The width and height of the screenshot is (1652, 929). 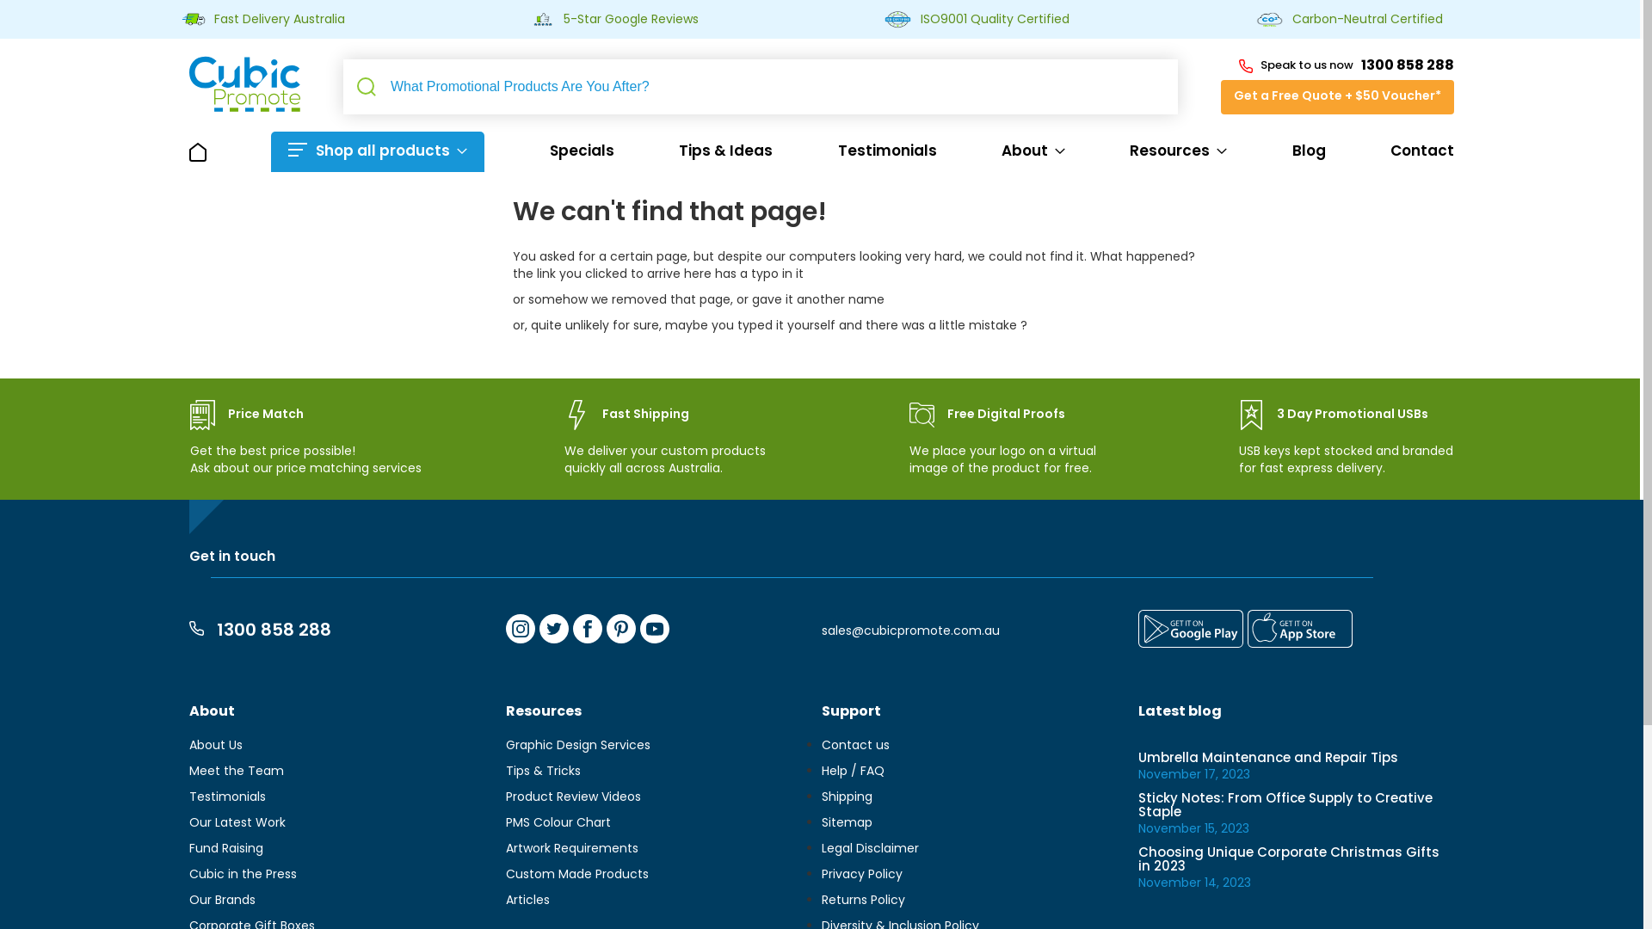 What do you see at coordinates (237, 824) in the screenshot?
I see `Our Latest Work` at bounding box center [237, 824].